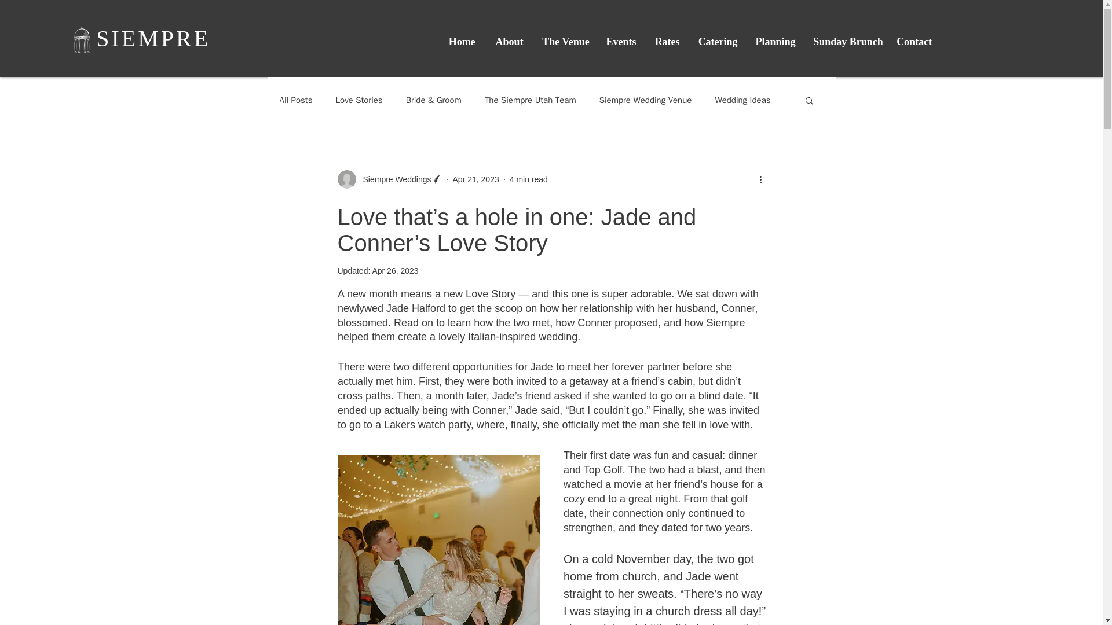 Image resolution: width=1112 pixels, height=625 pixels. I want to click on Sunday Brunch, so click(846, 42).